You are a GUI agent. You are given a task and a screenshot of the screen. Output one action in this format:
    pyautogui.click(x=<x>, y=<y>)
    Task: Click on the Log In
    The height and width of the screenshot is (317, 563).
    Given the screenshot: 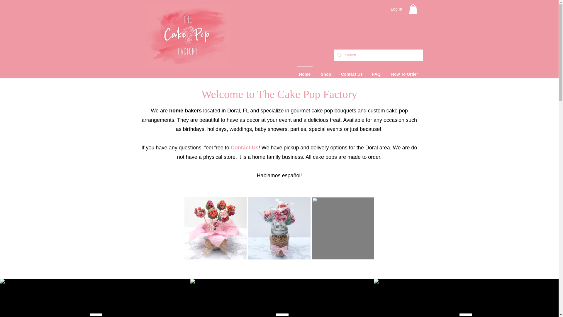 What is the action you would take?
    pyautogui.click(x=396, y=9)
    